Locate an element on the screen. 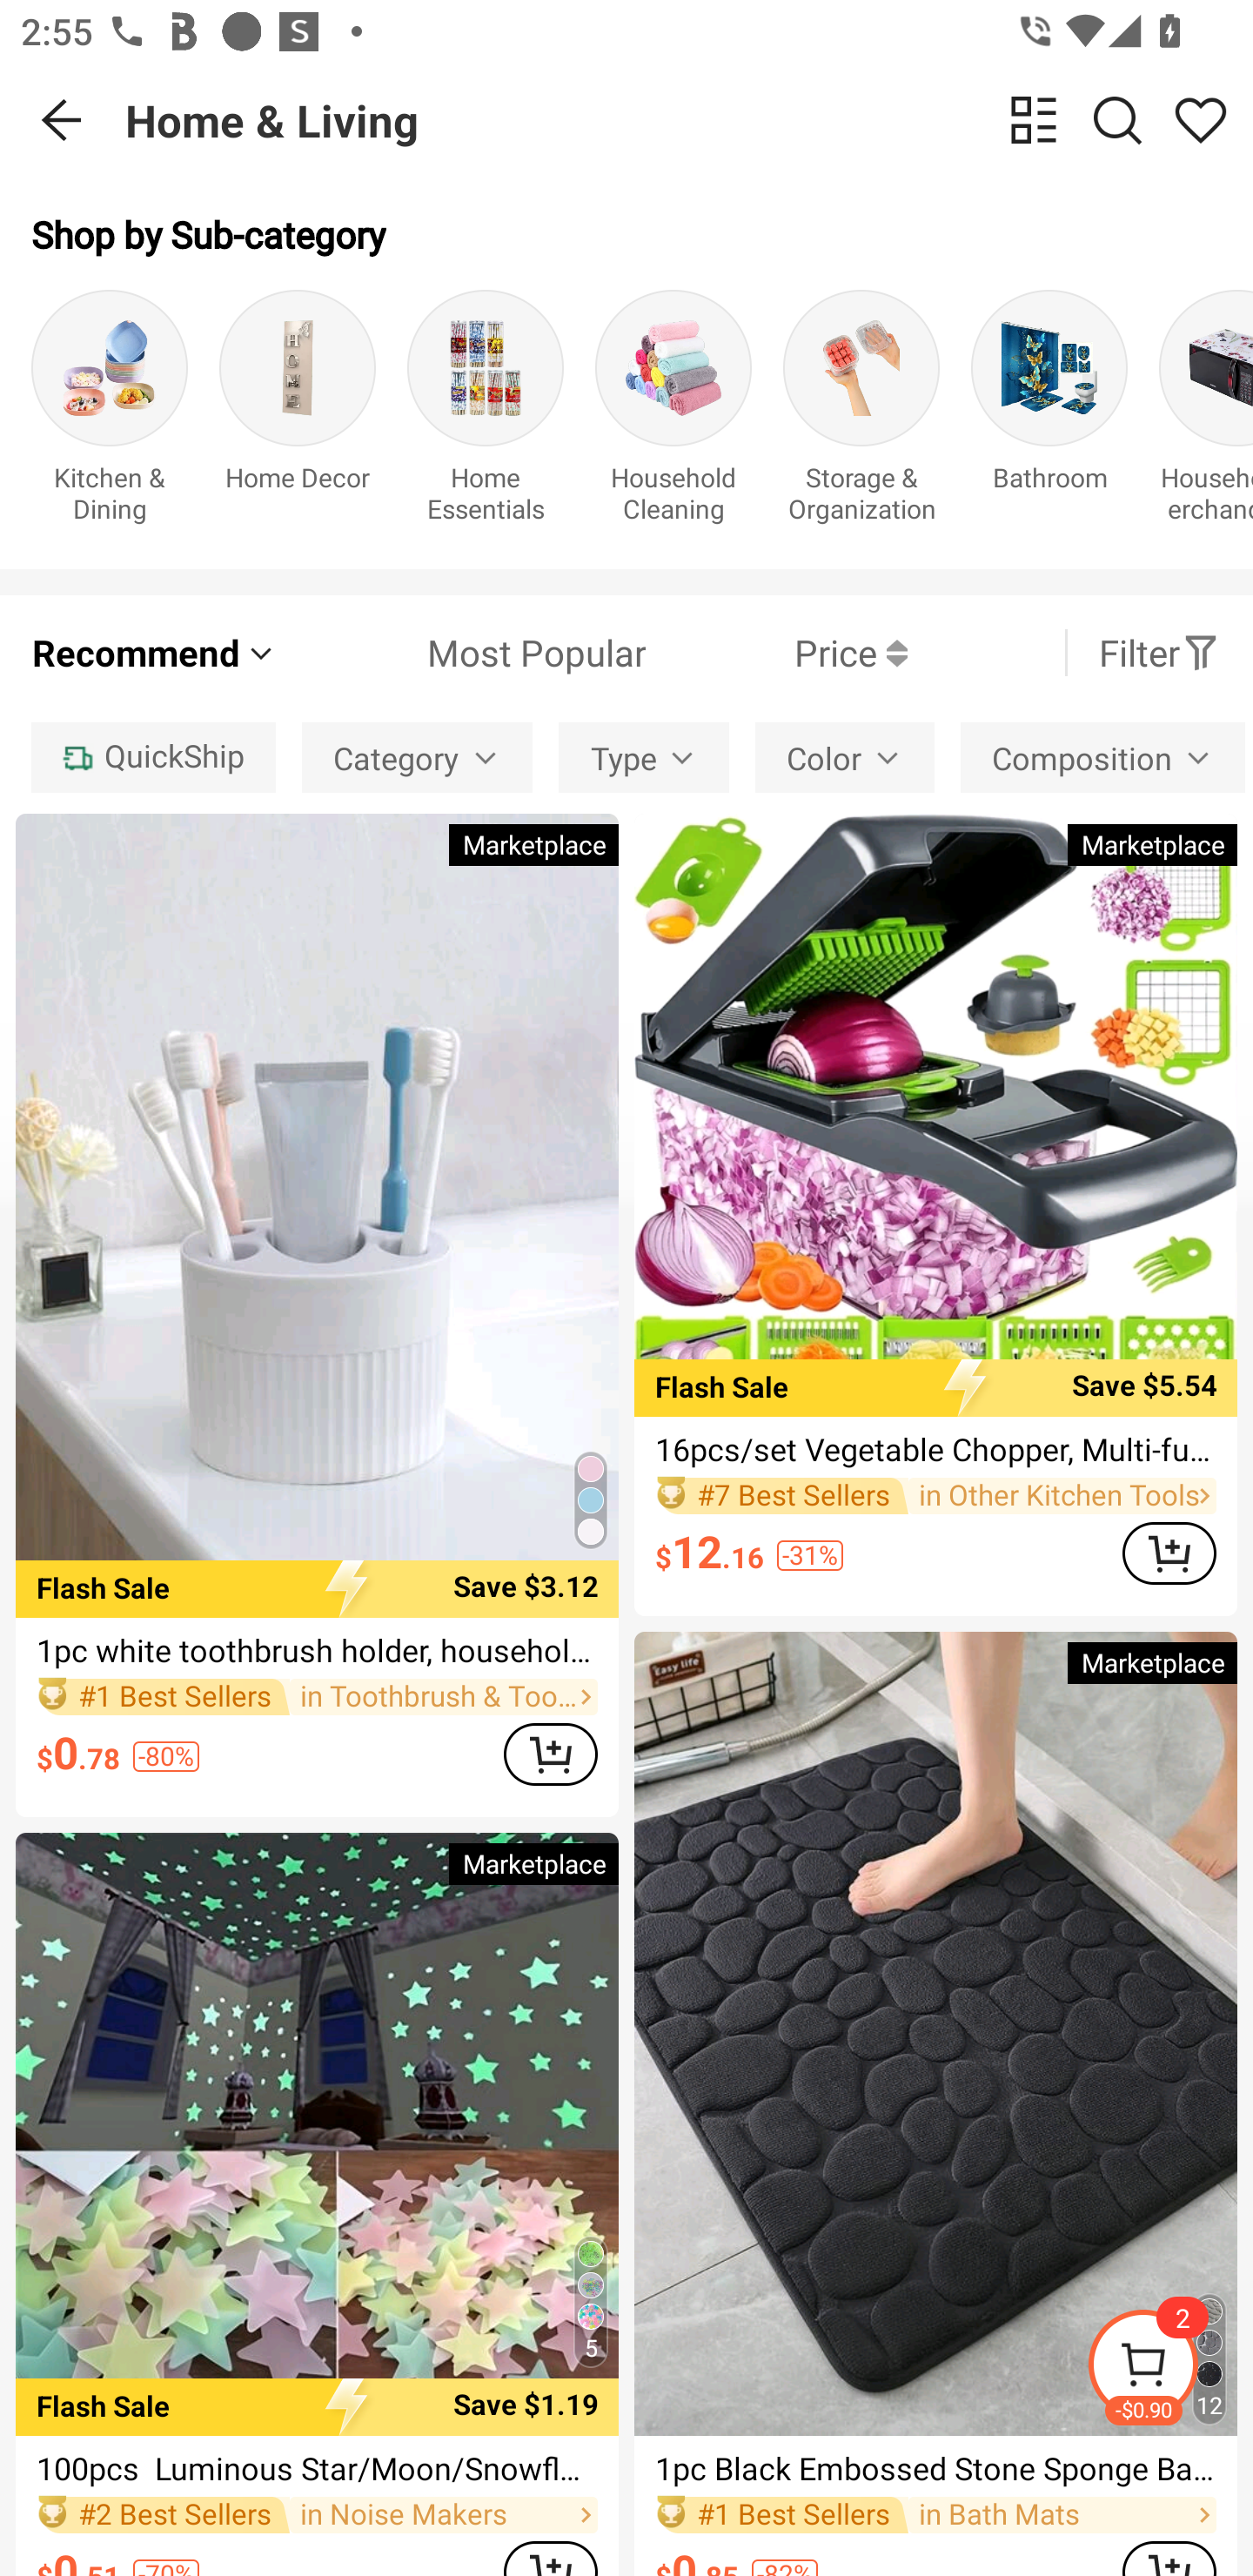  Composition is located at coordinates (1103, 757).